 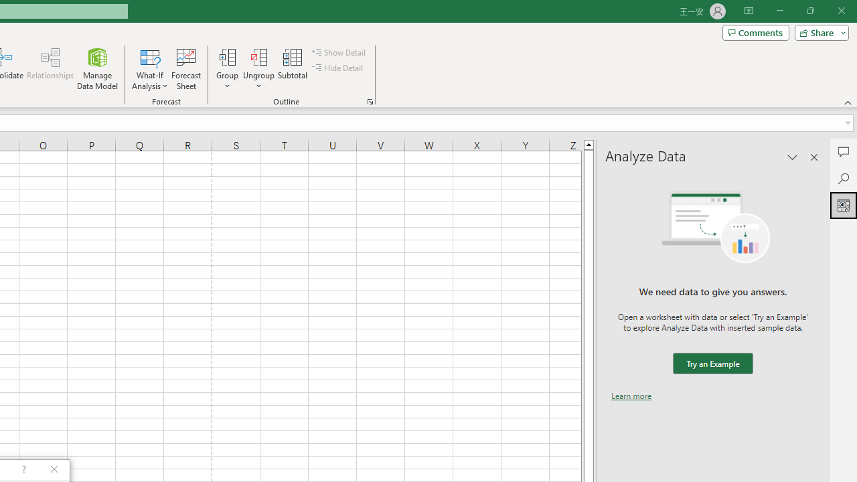 I want to click on Line up, so click(x=589, y=144).